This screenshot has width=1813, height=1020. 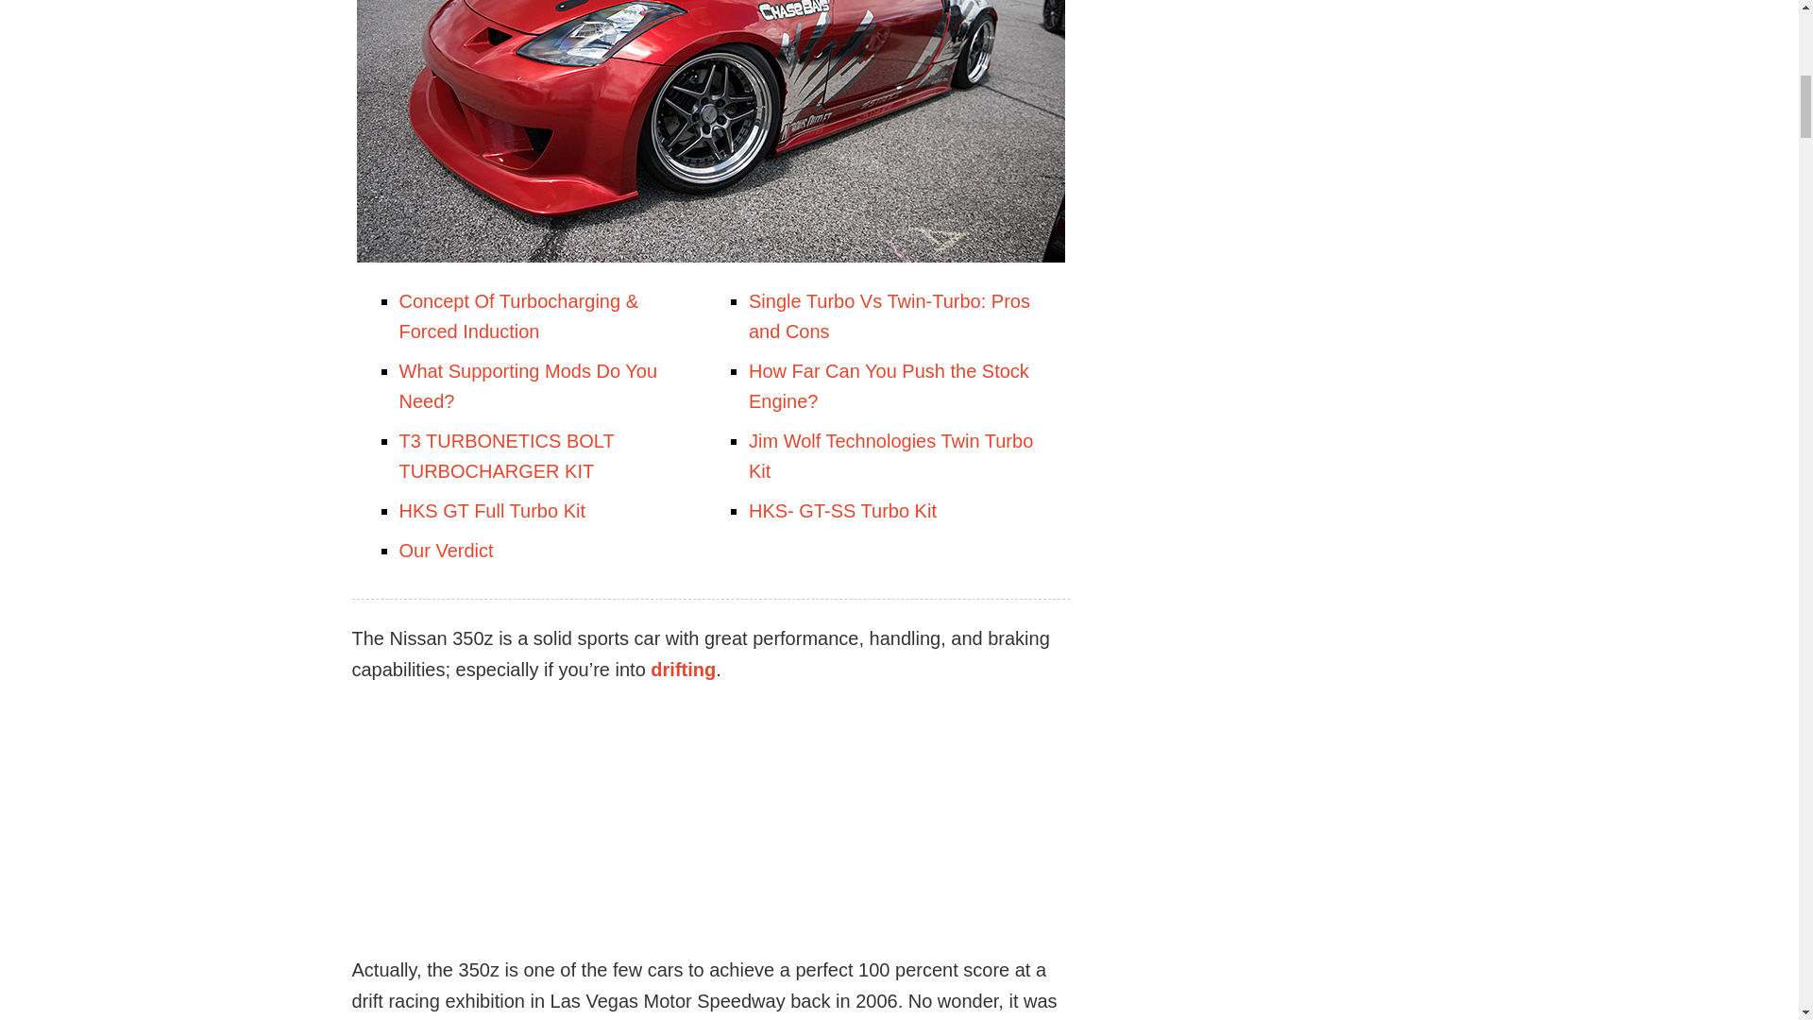 What do you see at coordinates (491, 510) in the screenshot?
I see `HKS GT Full Turbo Kit` at bounding box center [491, 510].